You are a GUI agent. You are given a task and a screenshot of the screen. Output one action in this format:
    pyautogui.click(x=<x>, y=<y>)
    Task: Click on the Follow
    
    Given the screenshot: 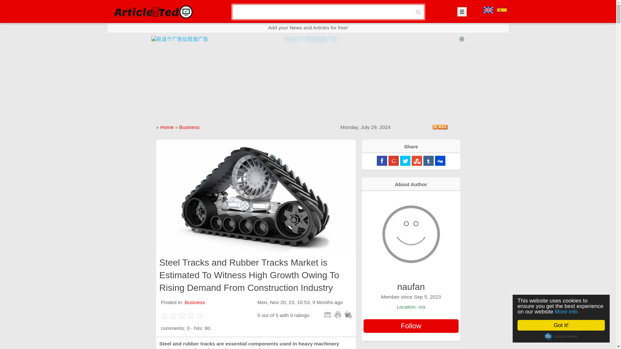 What is the action you would take?
    pyautogui.click(x=411, y=326)
    